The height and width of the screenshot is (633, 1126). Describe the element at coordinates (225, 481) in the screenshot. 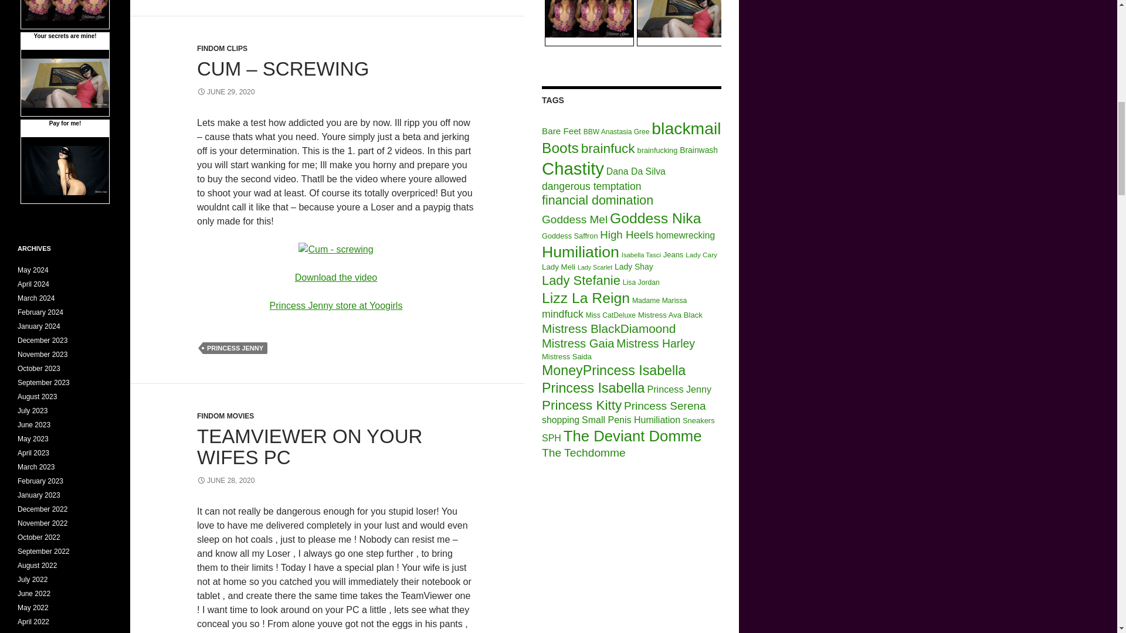

I see `JUNE 28, 2020` at that location.